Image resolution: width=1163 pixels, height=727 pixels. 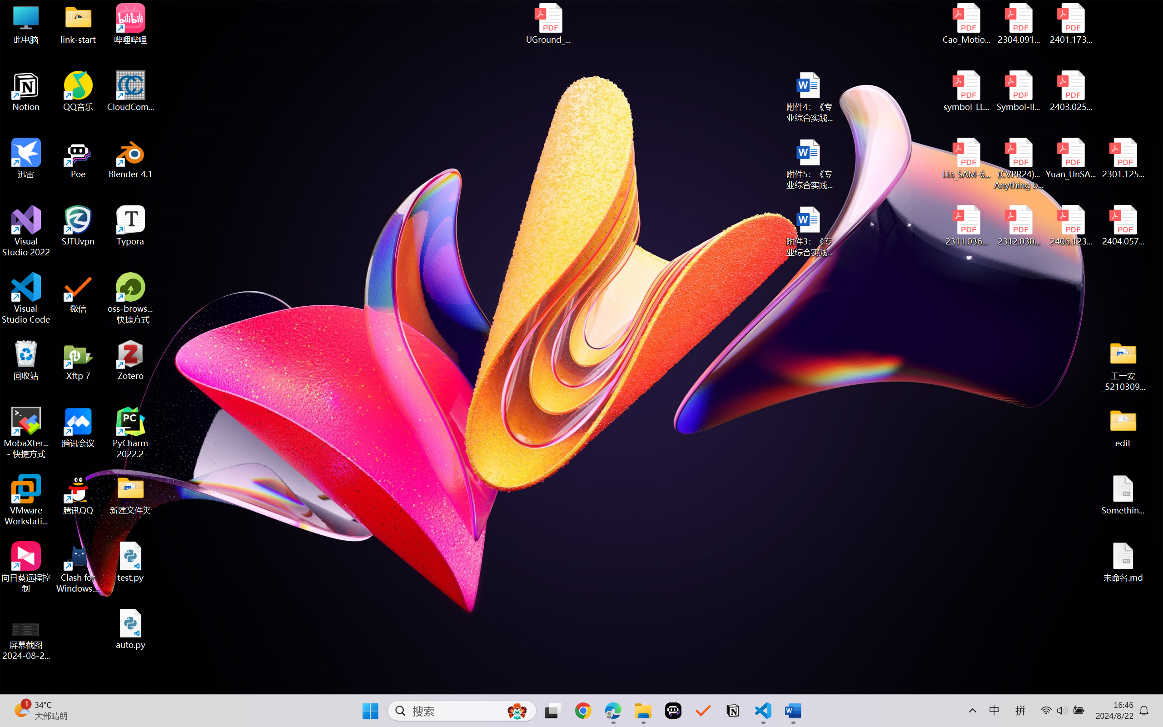 What do you see at coordinates (1123, 158) in the screenshot?
I see `2301.12597v3.pdf` at bounding box center [1123, 158].